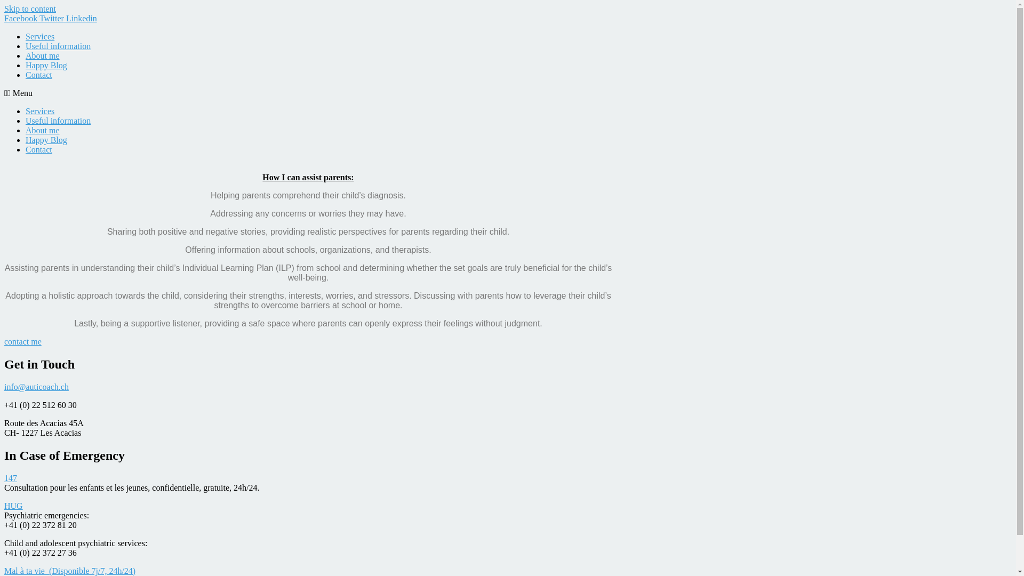 This screenshot has width=1024, height=576. What do you see at coordinates (39, 149) in the screenshot?
I see `Contact` at bounding box center [39, 149].